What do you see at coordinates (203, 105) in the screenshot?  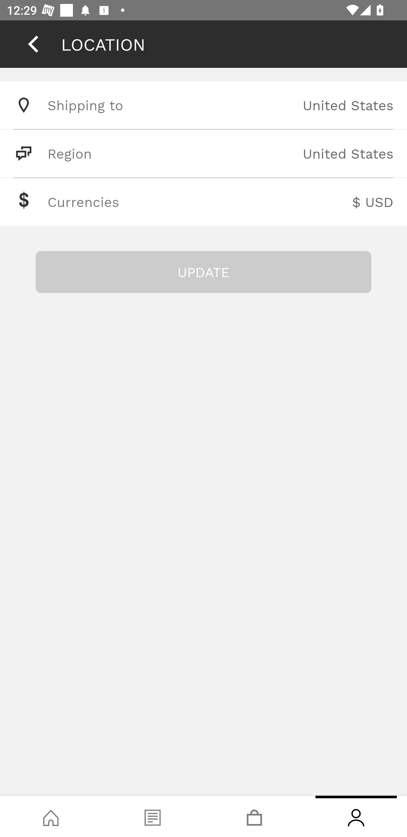 I see `Shipping to Shipping to United States` at bounding box center [203, 105].